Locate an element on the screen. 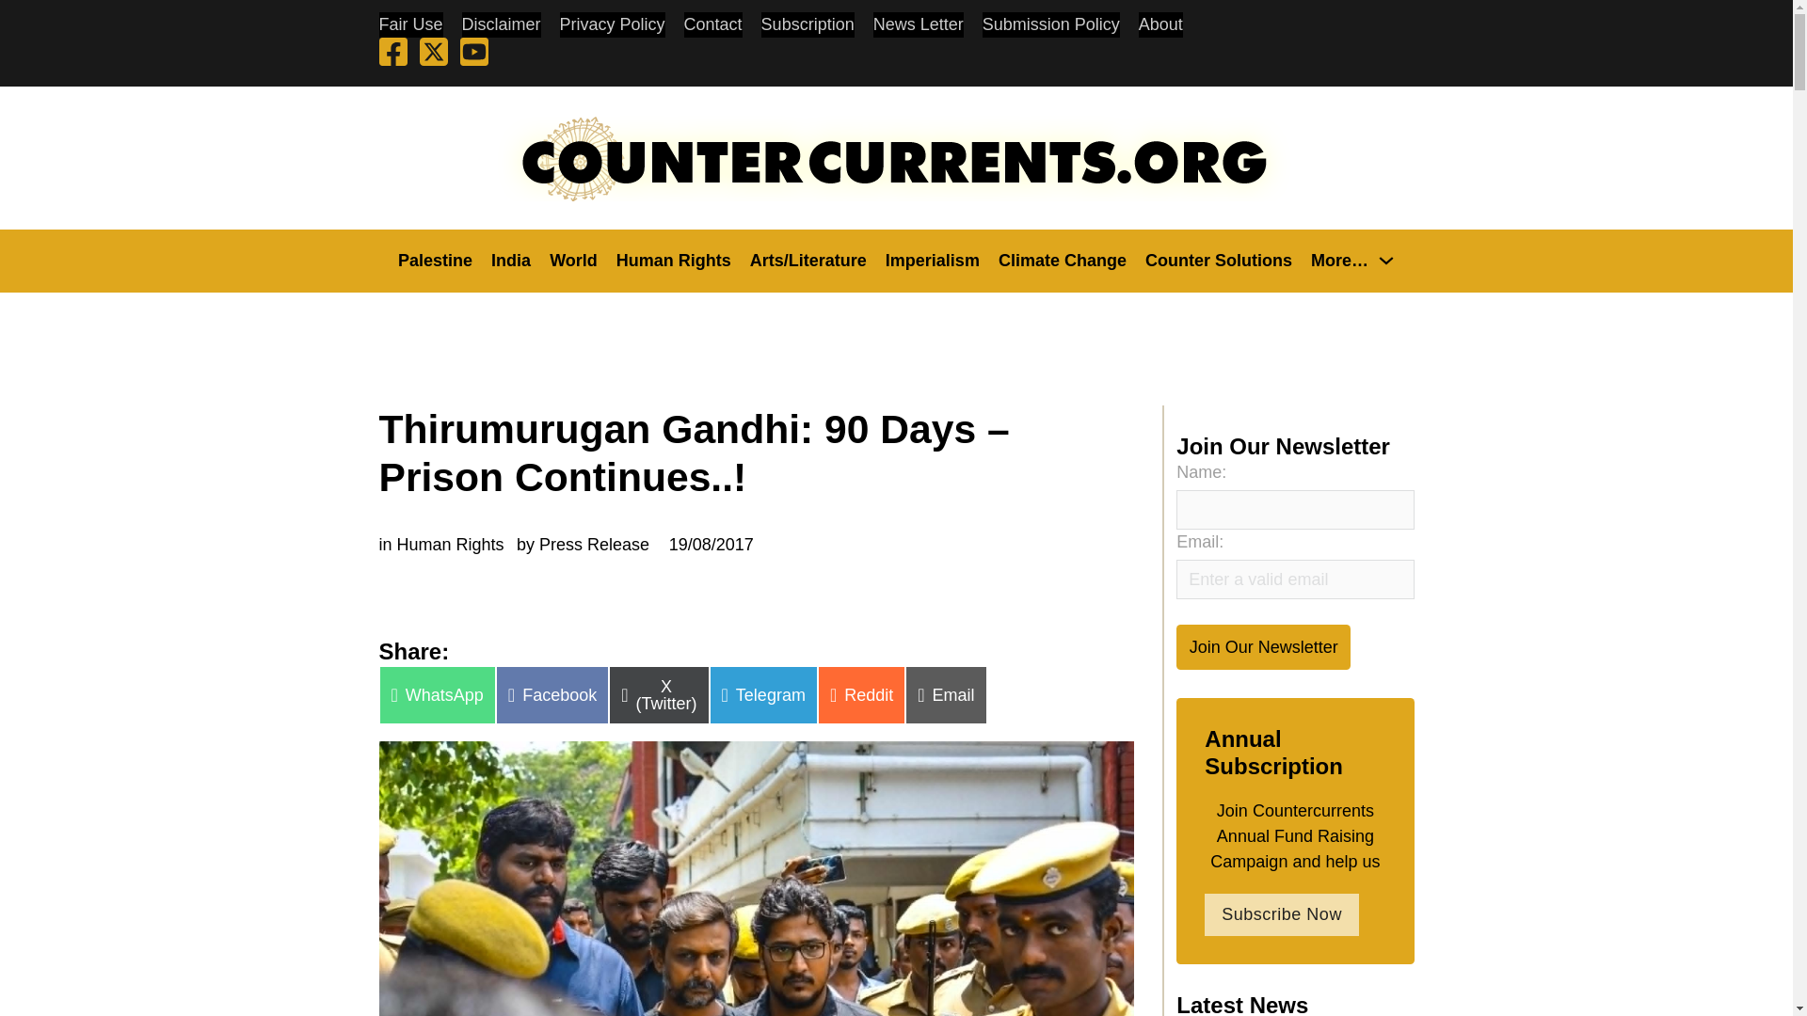  News Letter is located at coordinates (918, 24).